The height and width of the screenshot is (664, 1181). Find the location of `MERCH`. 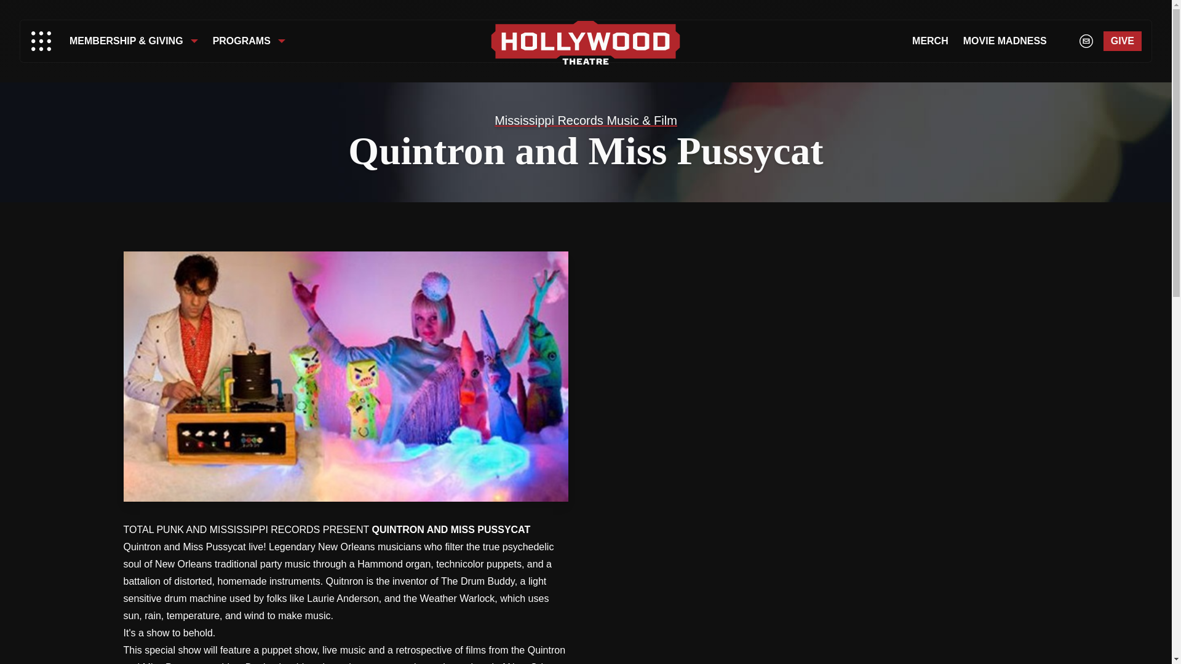

MERCH is located at coordinates (930, 41).